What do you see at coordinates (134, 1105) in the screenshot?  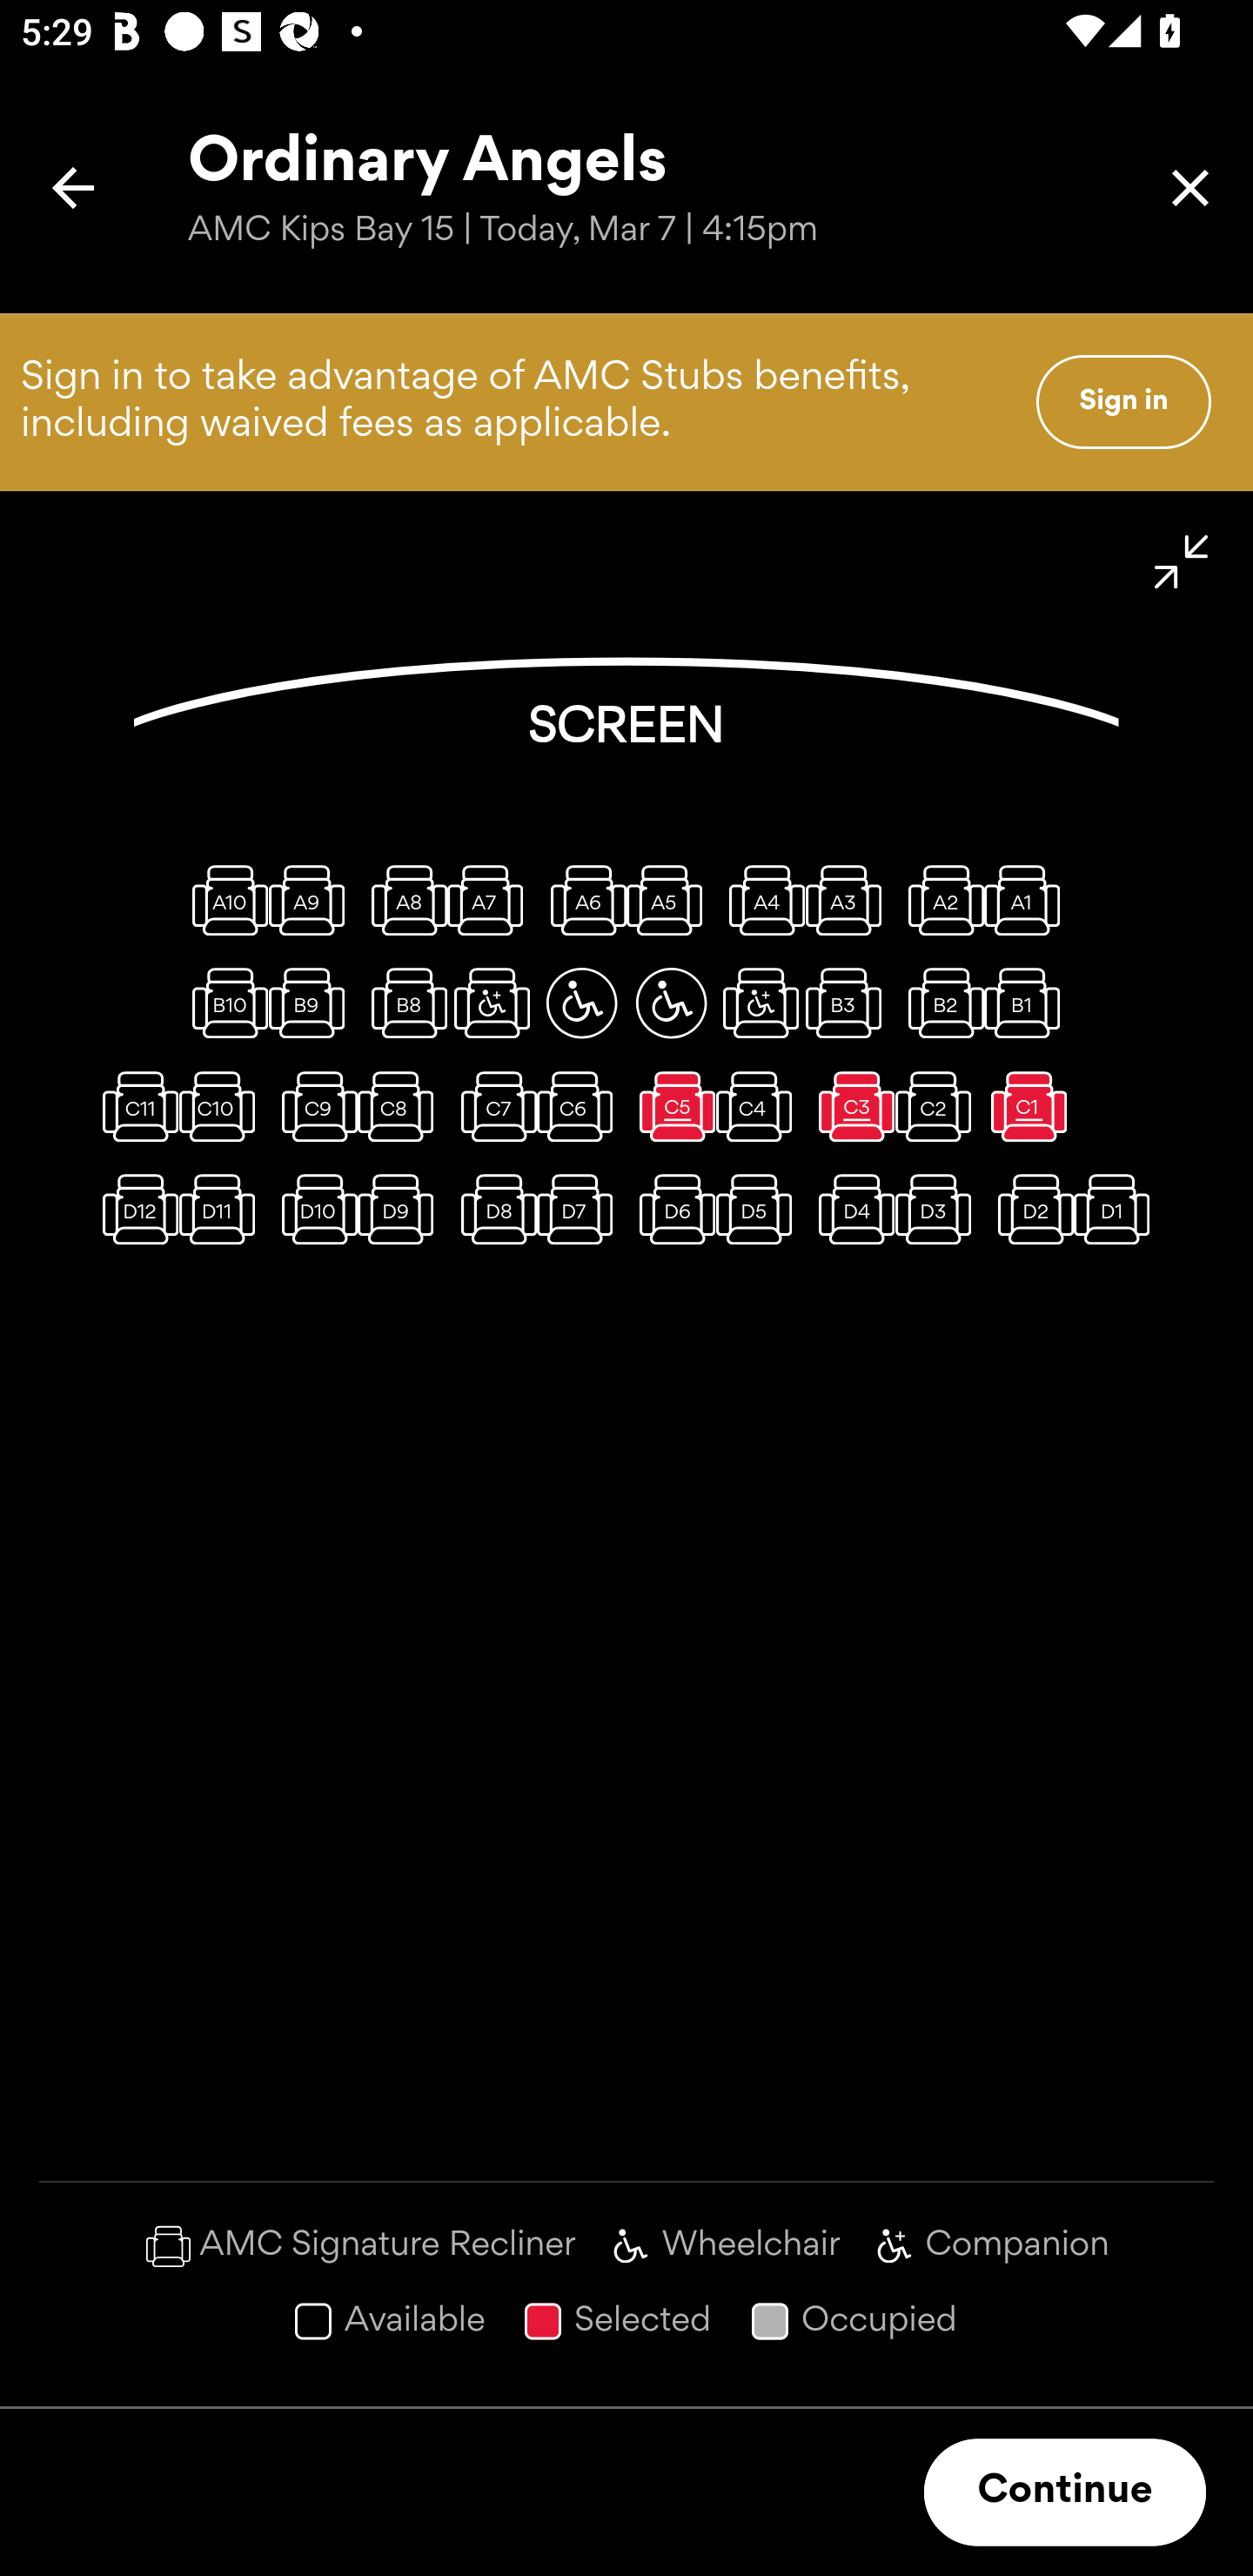 I see `C11, Regular seat, available` at bounding box center [134, 1105].